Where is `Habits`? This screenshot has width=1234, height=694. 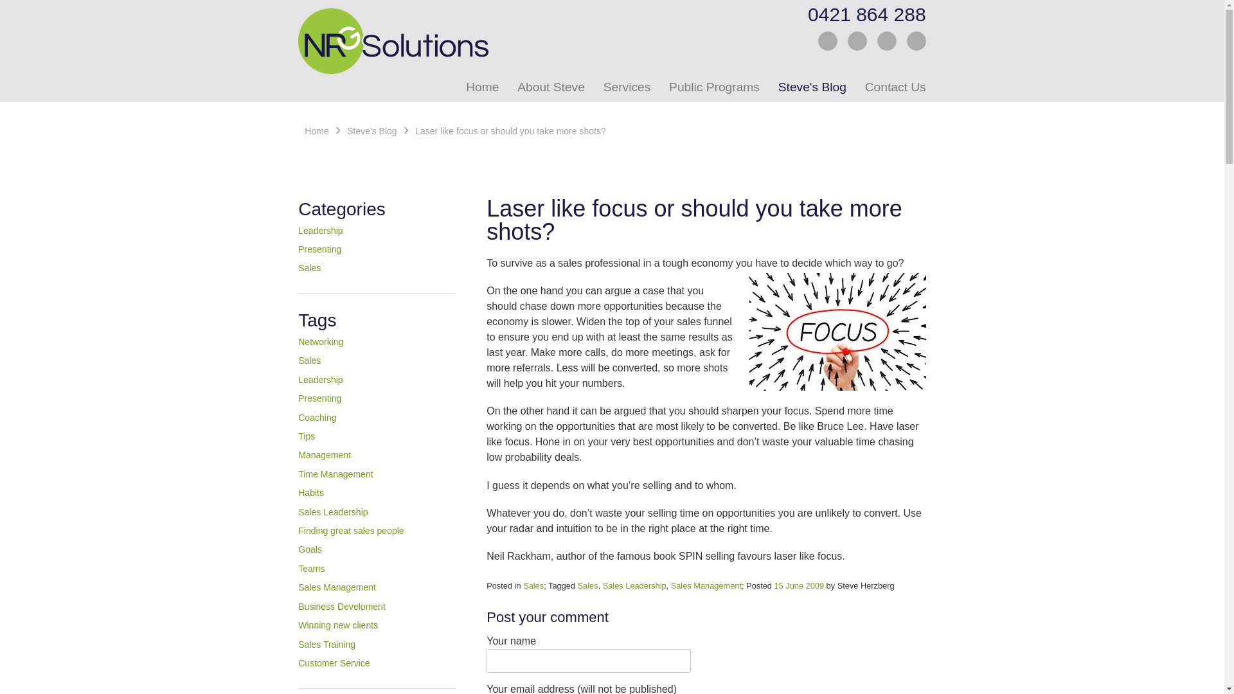
Habits is located at coordinates (311, 492).